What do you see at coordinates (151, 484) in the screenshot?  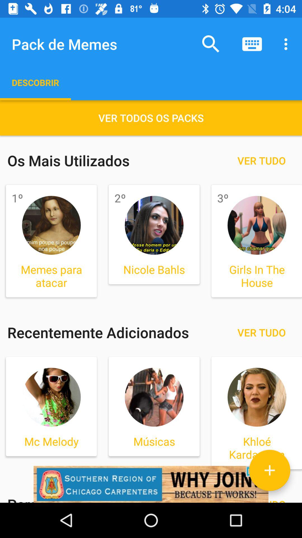 I see `advertisement to join chicago carpenters` at bounding box center [151, 484].